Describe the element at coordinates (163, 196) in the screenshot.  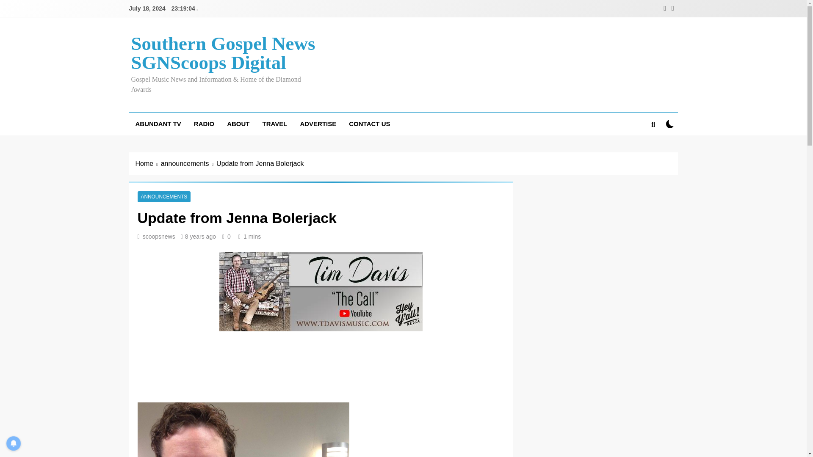
I see `ANNOUNCEMENTS` at that location.